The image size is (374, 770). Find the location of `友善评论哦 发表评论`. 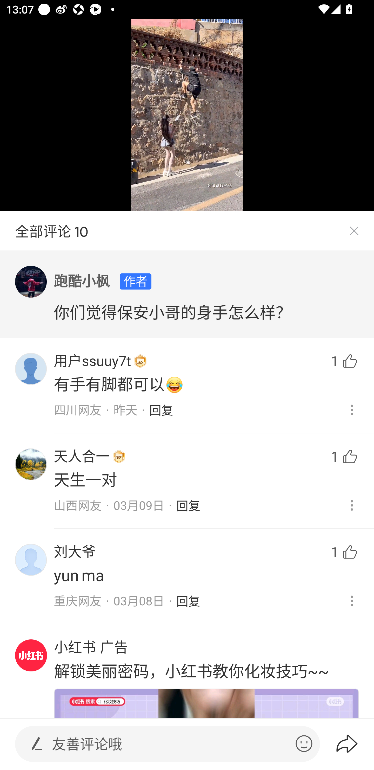

友善评论哦 发表评论 is located at coordinates (170, 744).